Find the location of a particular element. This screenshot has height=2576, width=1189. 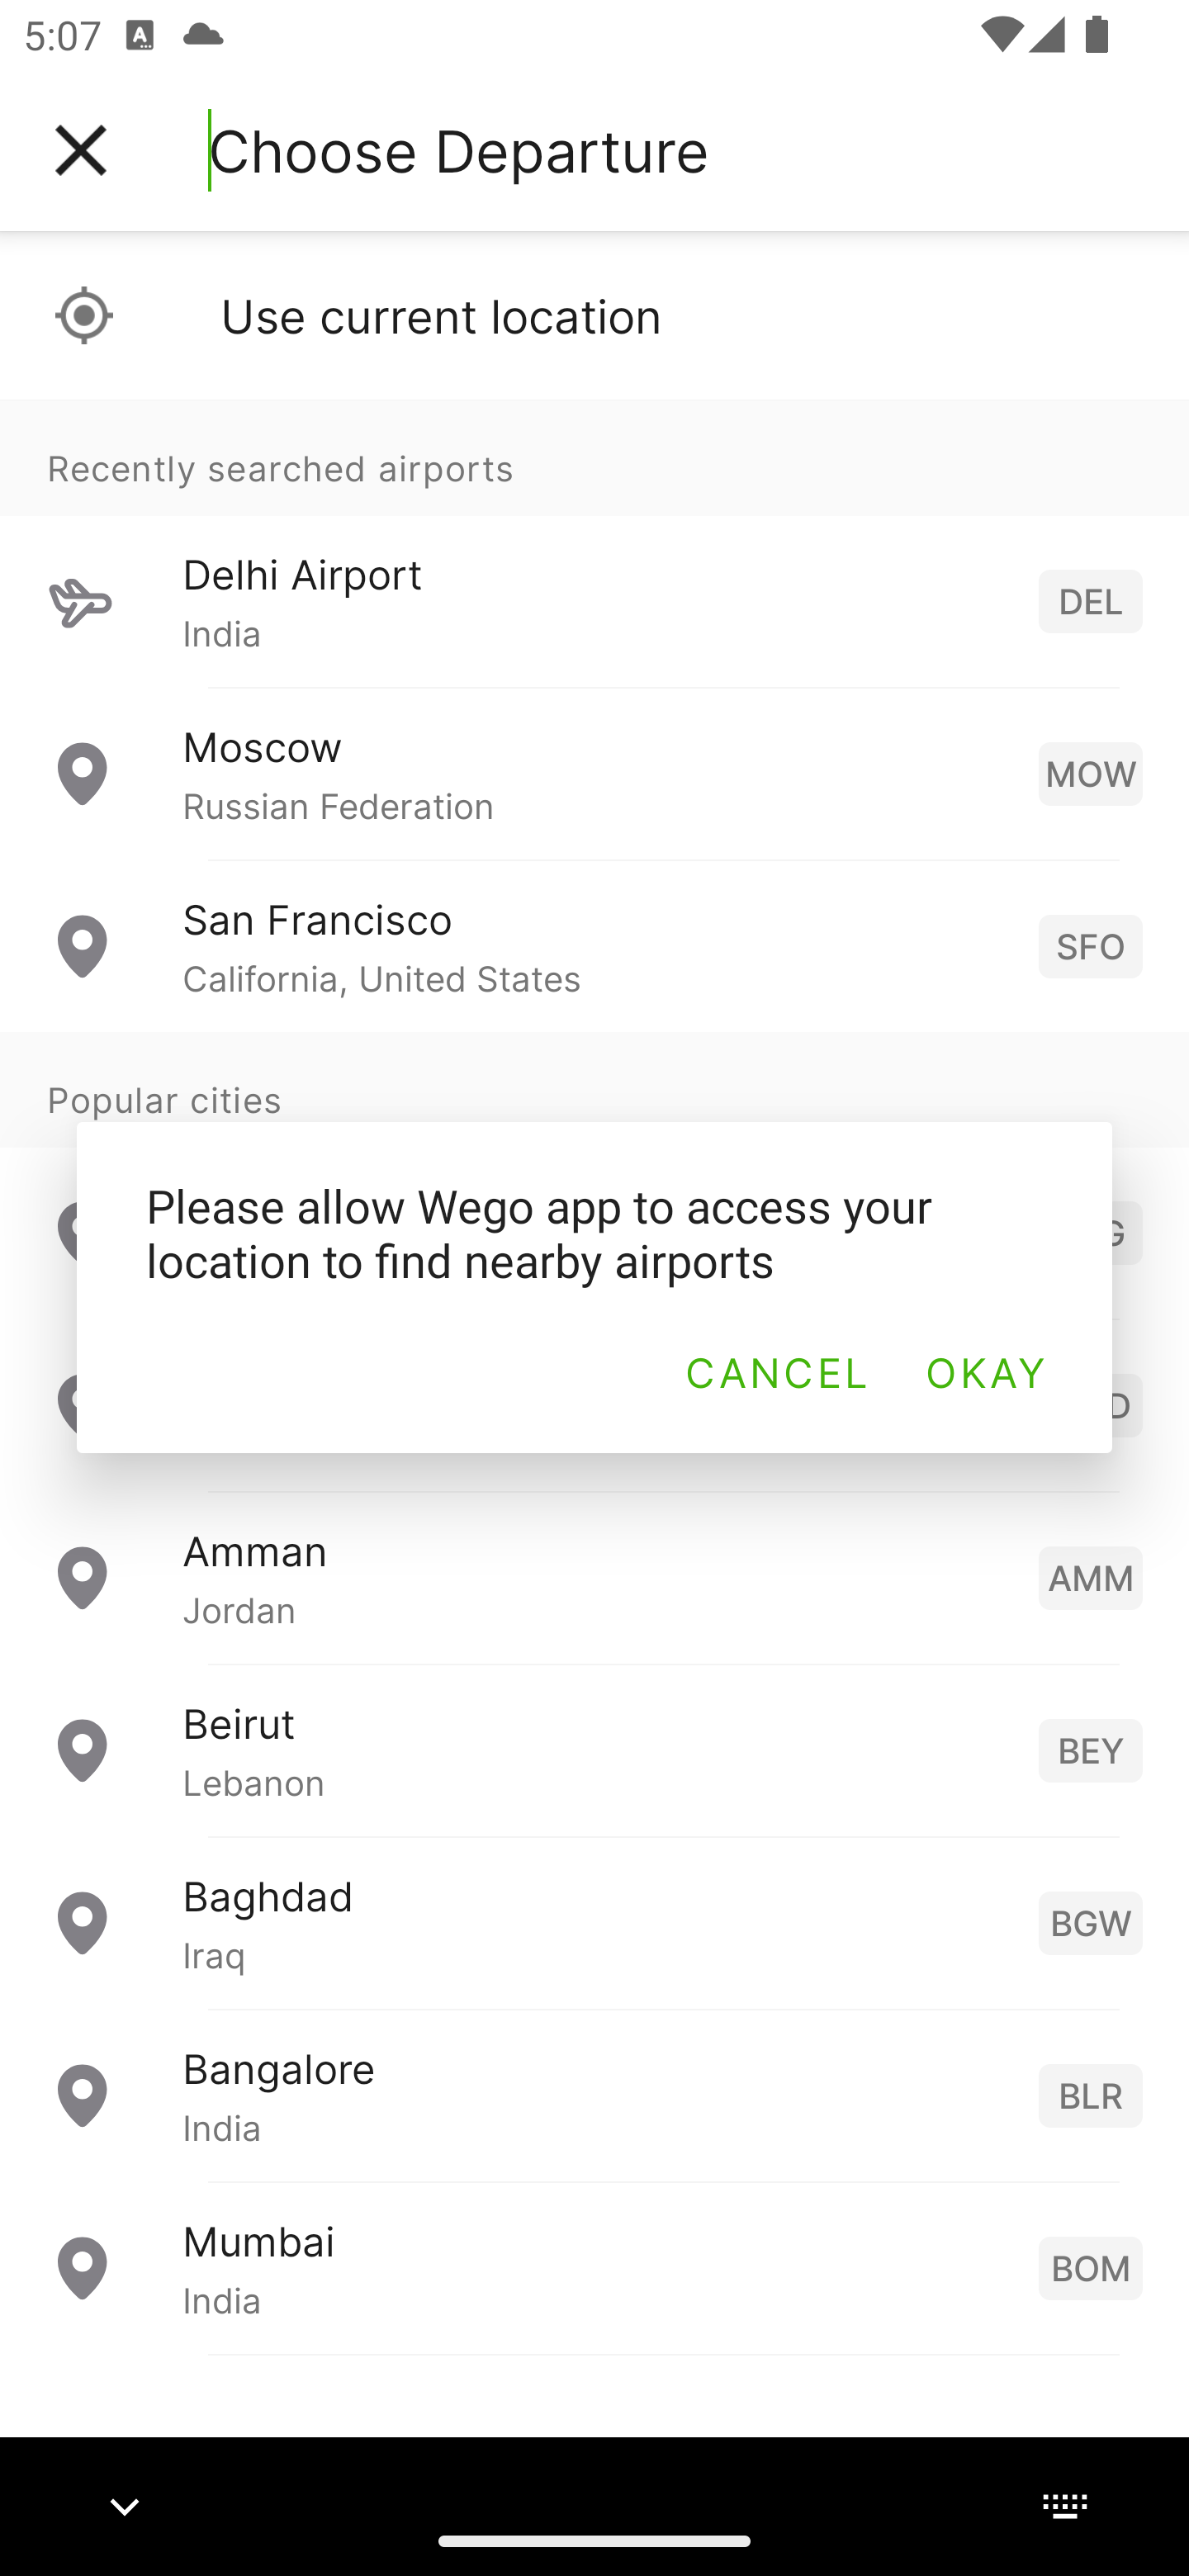

OKAY is located at coordinates (984, 1372).